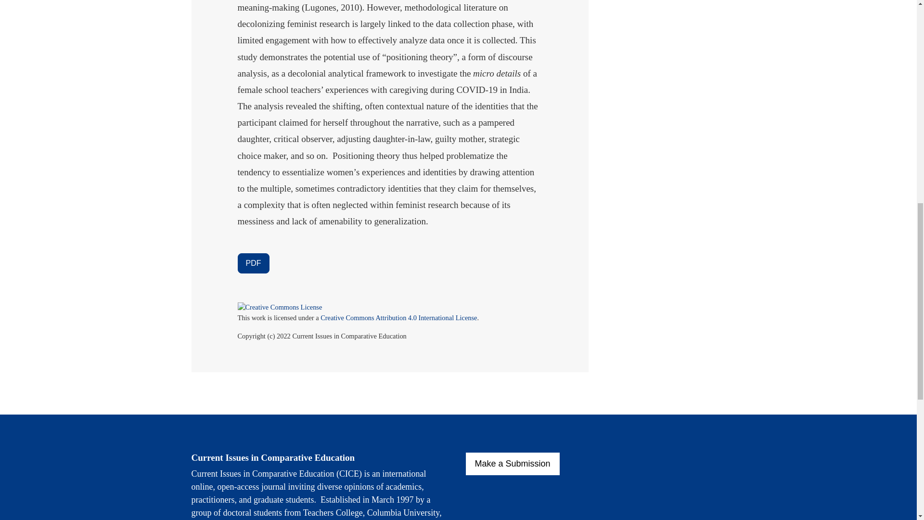 The image size is (924, 520). What do you see at coordinates (513, 464) in the screenshot?
I see `Make a Submission` at bounding box center [513, 464].